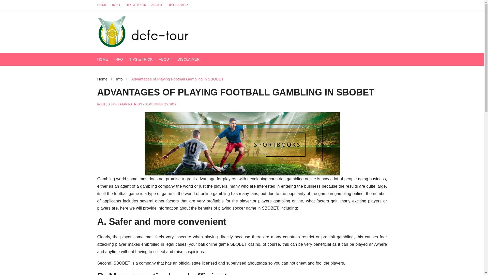 This screenshot has height=275, width=488. Describe the element at coordinates (160, 104) in the screenshot. I see `SEPTEMBER 25, 2019` at that location.